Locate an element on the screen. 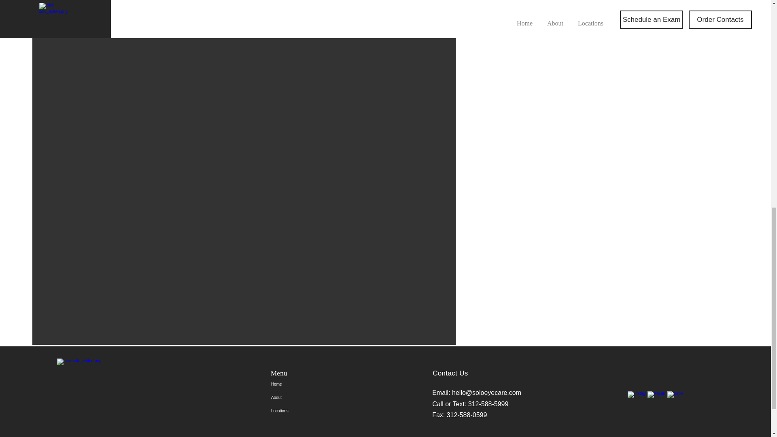 This screenshot has width=777, height=437. Locations is located at coordinates (295, 411).